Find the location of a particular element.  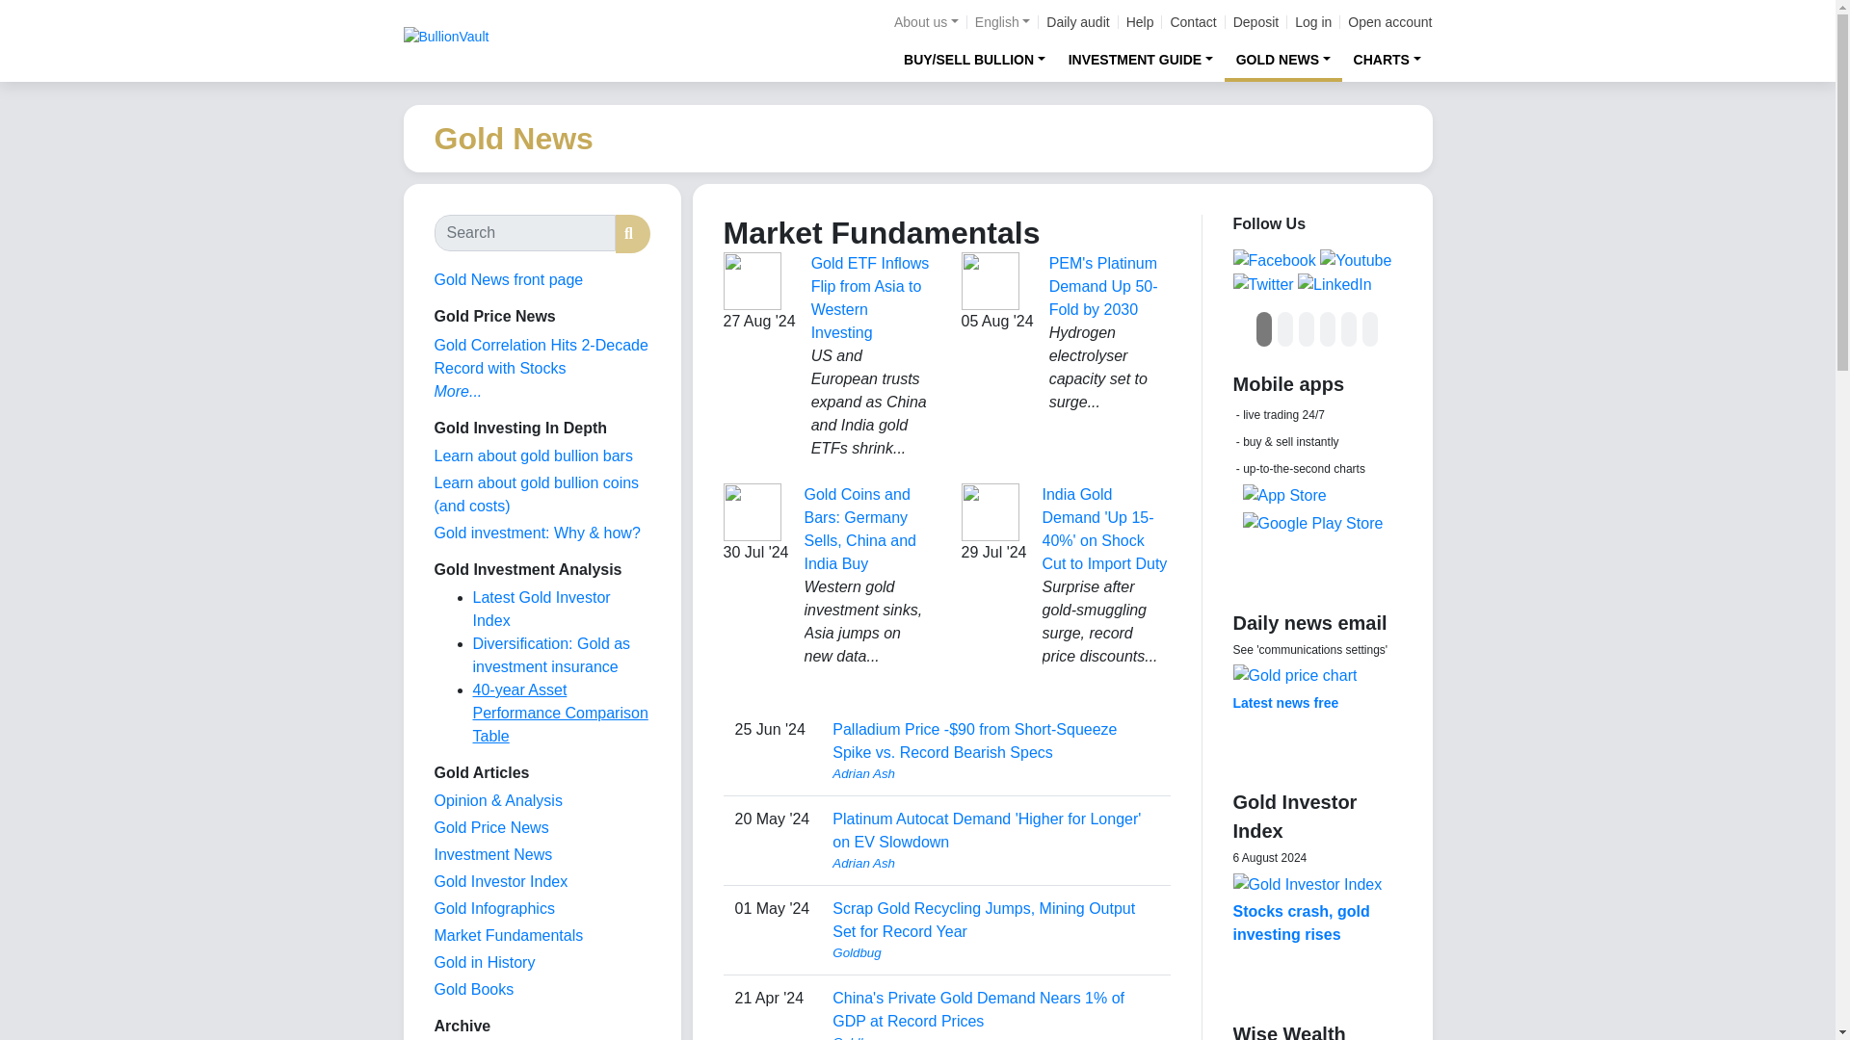

View user profile. is located at coordinates (994, 863).